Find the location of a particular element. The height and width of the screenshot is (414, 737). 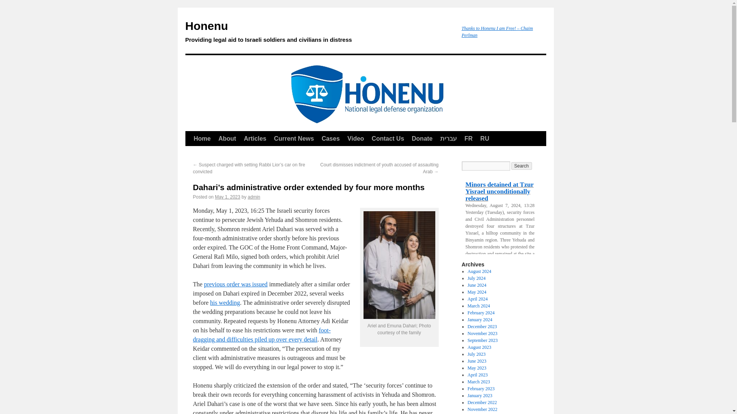

Minors detained at Tzur Yisrael unconditionally released is located at coordinates (500, 192).